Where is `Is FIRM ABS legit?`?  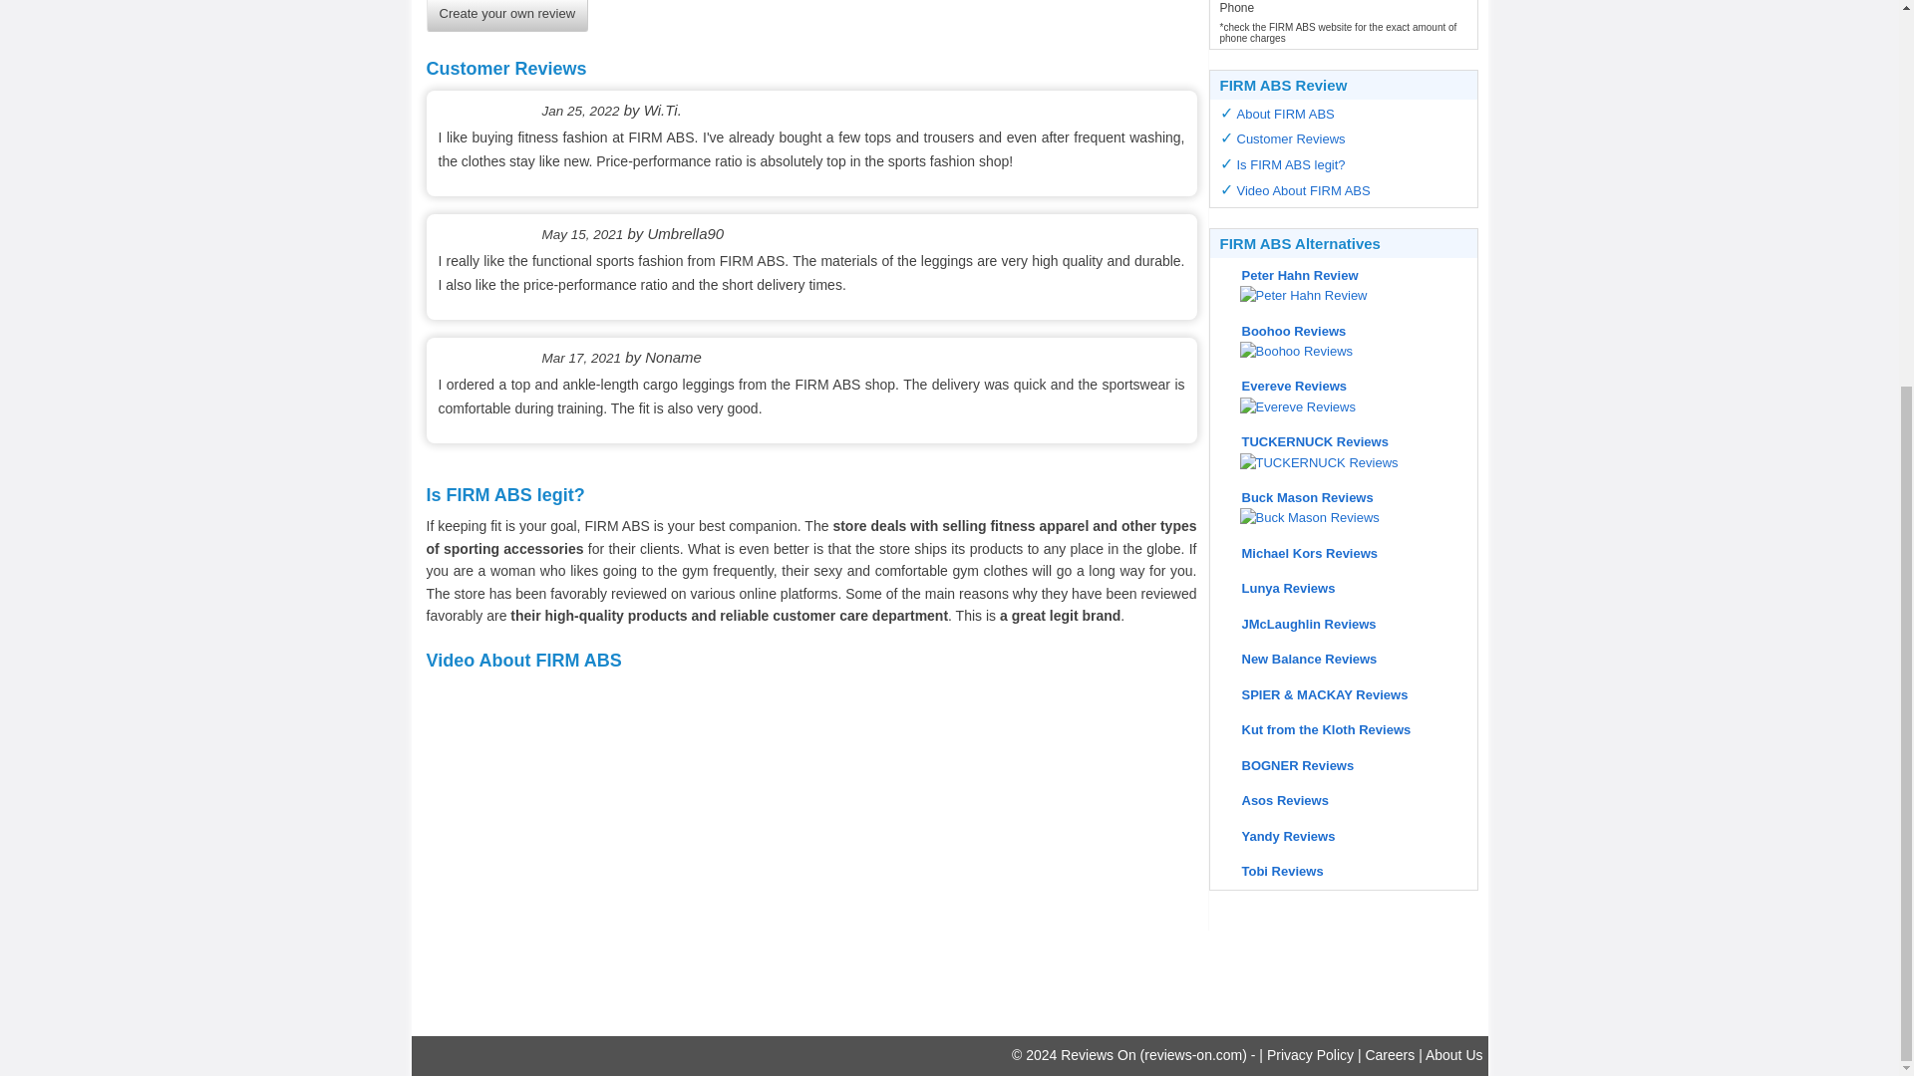
Is FIRM ABS legit? is located at coordinates (1290, 163).